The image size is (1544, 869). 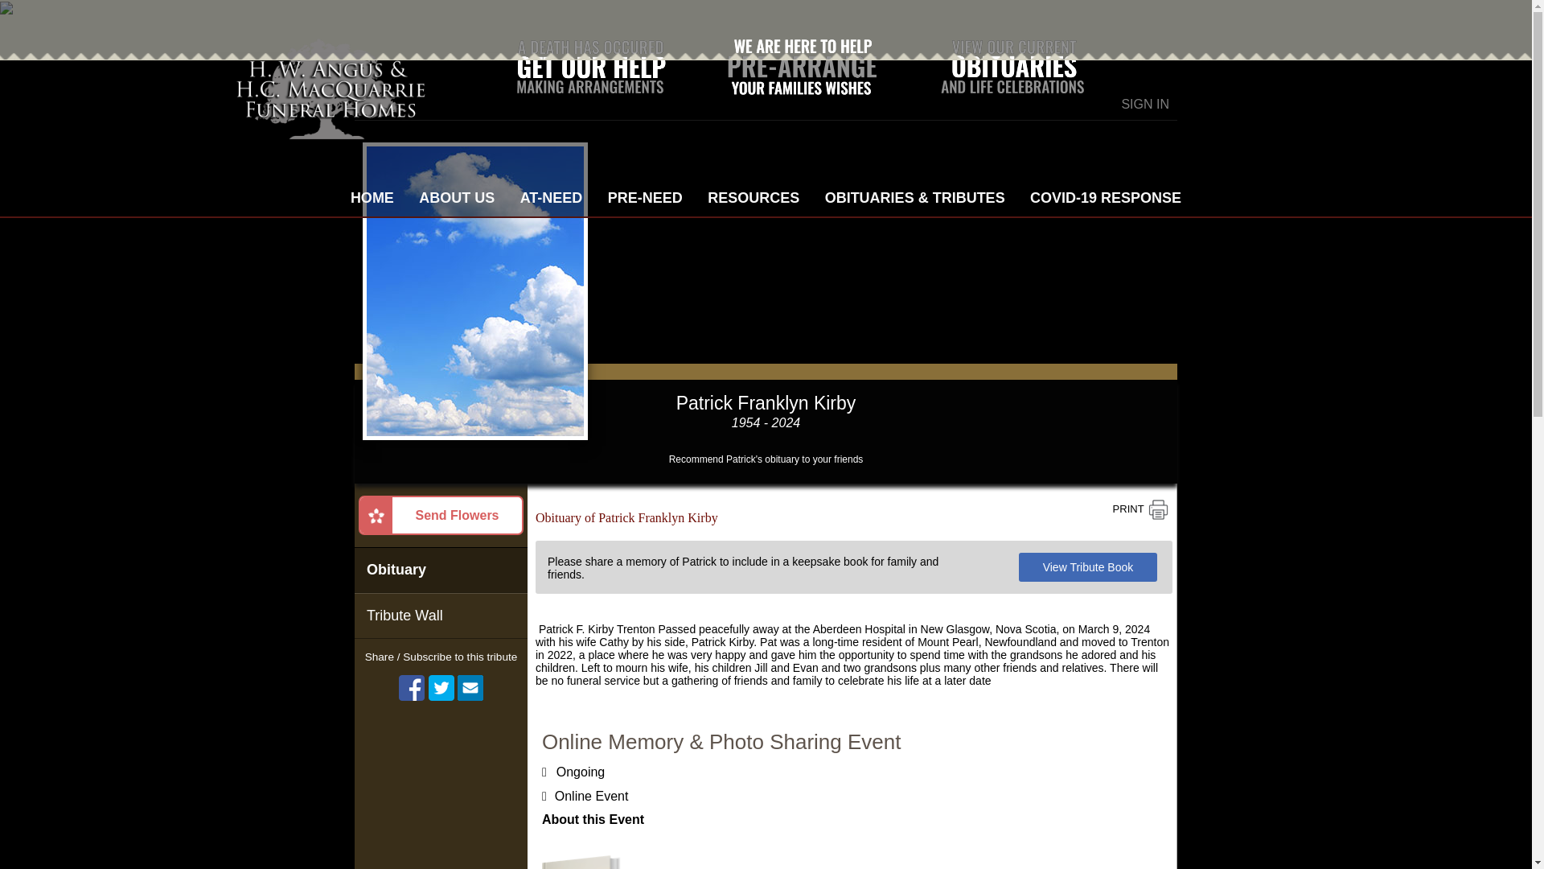 What do you see at coordinates (441, 615) in the screenshot?
I see `Tribute Wall` at bounding box center [441, 615].